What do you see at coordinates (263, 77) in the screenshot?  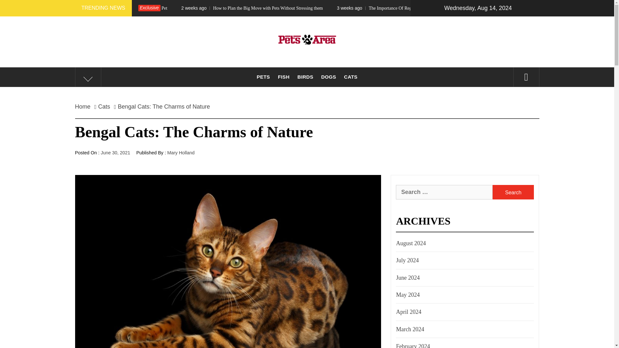 I see `PETS` at bounding box center [263, 77].